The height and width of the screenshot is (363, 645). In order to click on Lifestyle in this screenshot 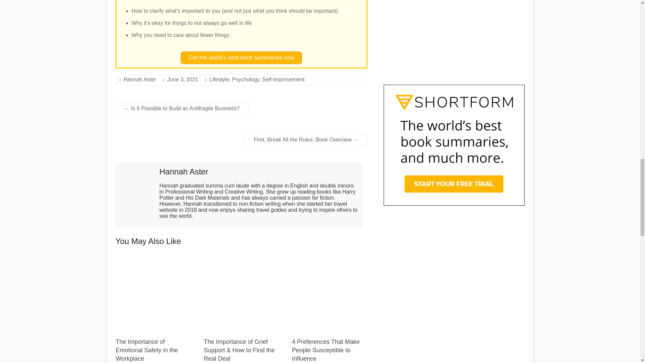, I will do `click(219, 79)`.